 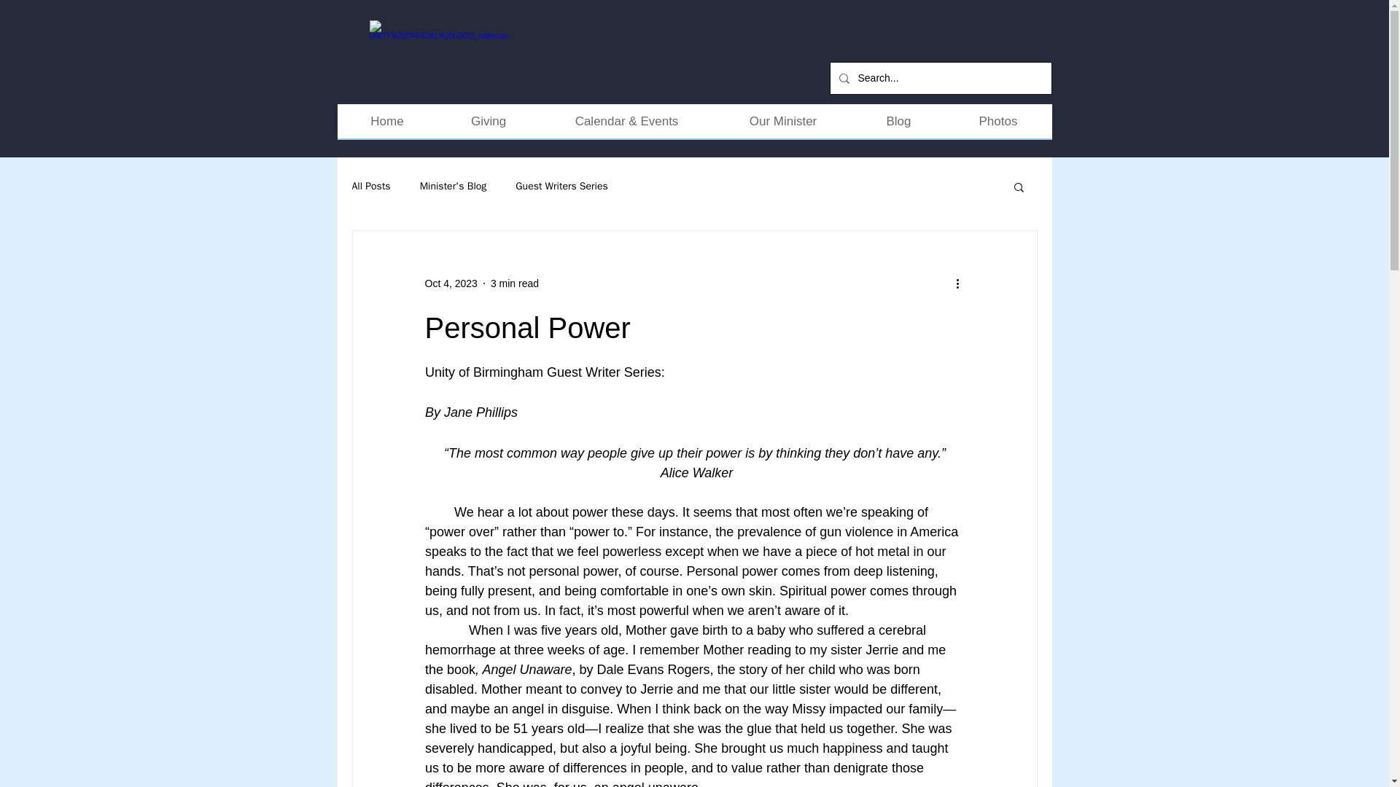 What do you see at coordinates (898, 126) in the screenshot?
I see `Blog` at bounding box center [898, 126].